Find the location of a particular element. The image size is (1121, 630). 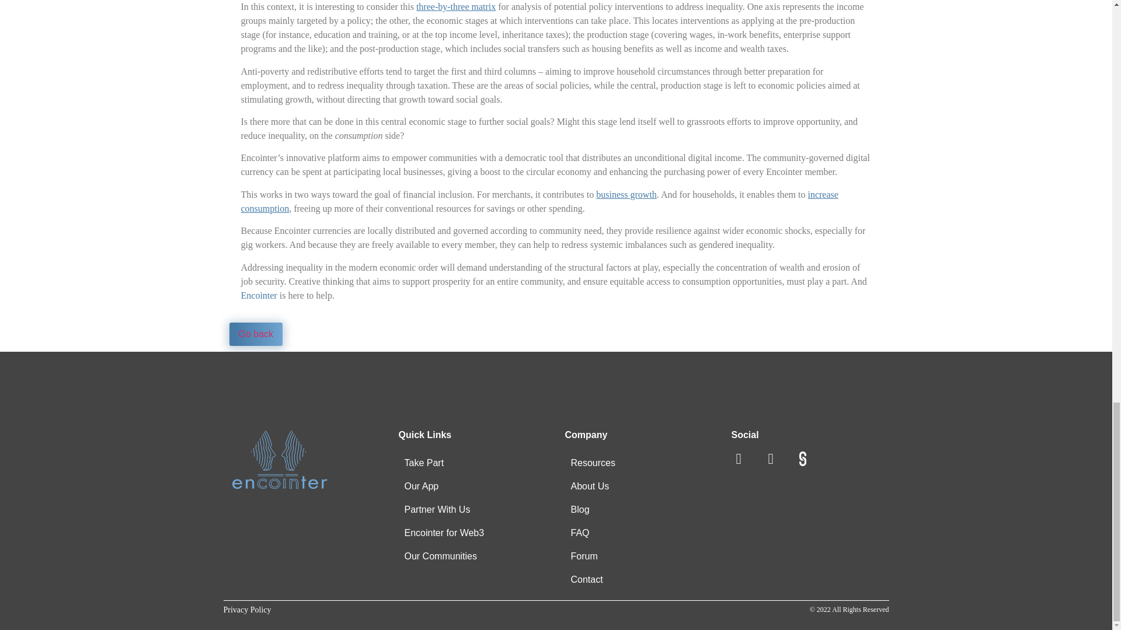

Go back is located at coordinates (255, 334).